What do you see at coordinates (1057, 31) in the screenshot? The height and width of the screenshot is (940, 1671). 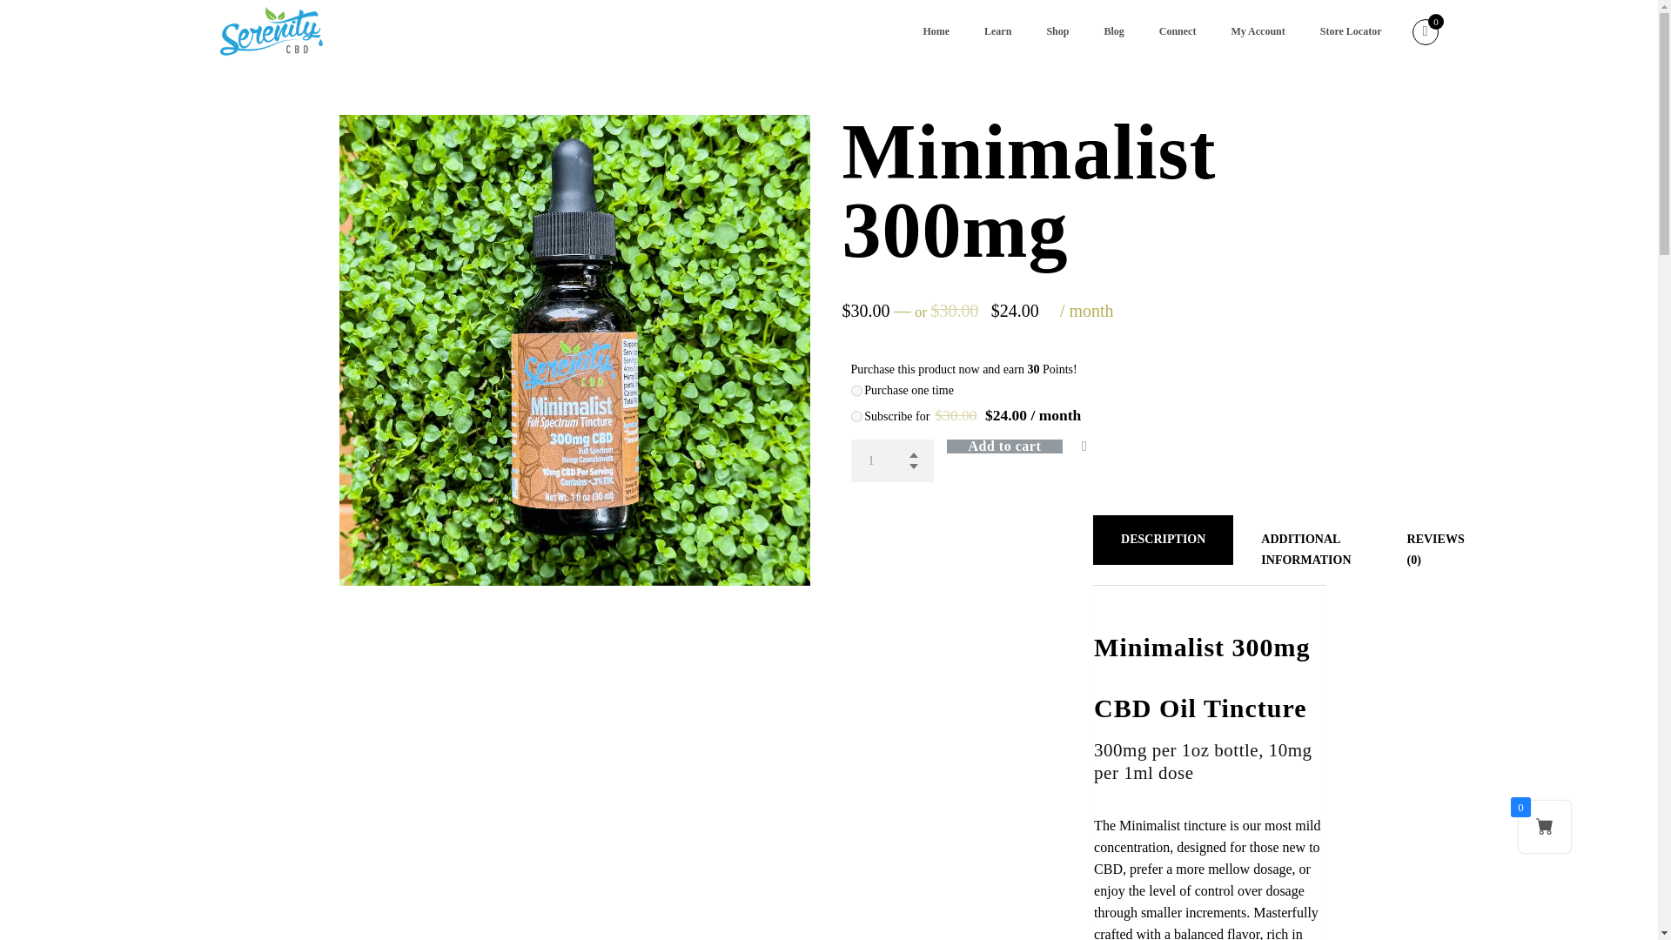 I see `Shop` at bounding box center [1057, 31].